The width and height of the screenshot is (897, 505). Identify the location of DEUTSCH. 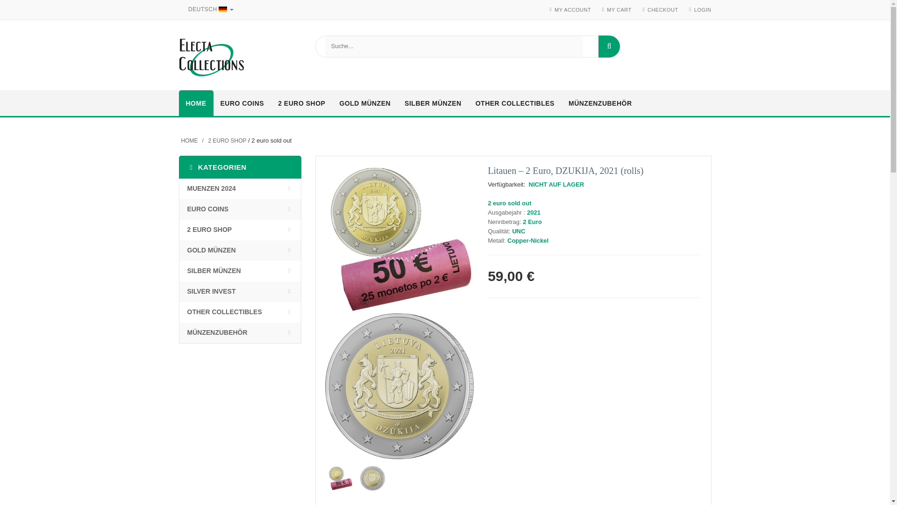
(209, 9).